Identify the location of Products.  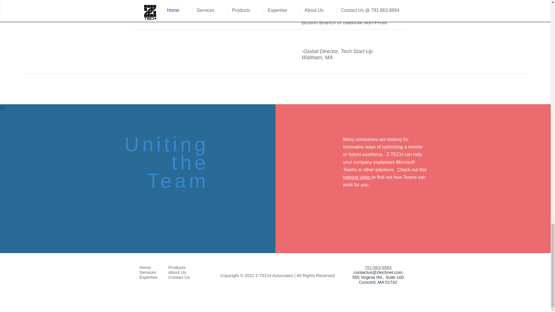
(177, 267).